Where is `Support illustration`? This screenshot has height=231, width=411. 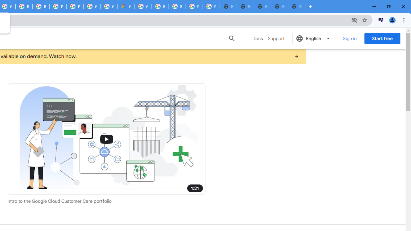
Support illustration is located at coordinates (107, 139).